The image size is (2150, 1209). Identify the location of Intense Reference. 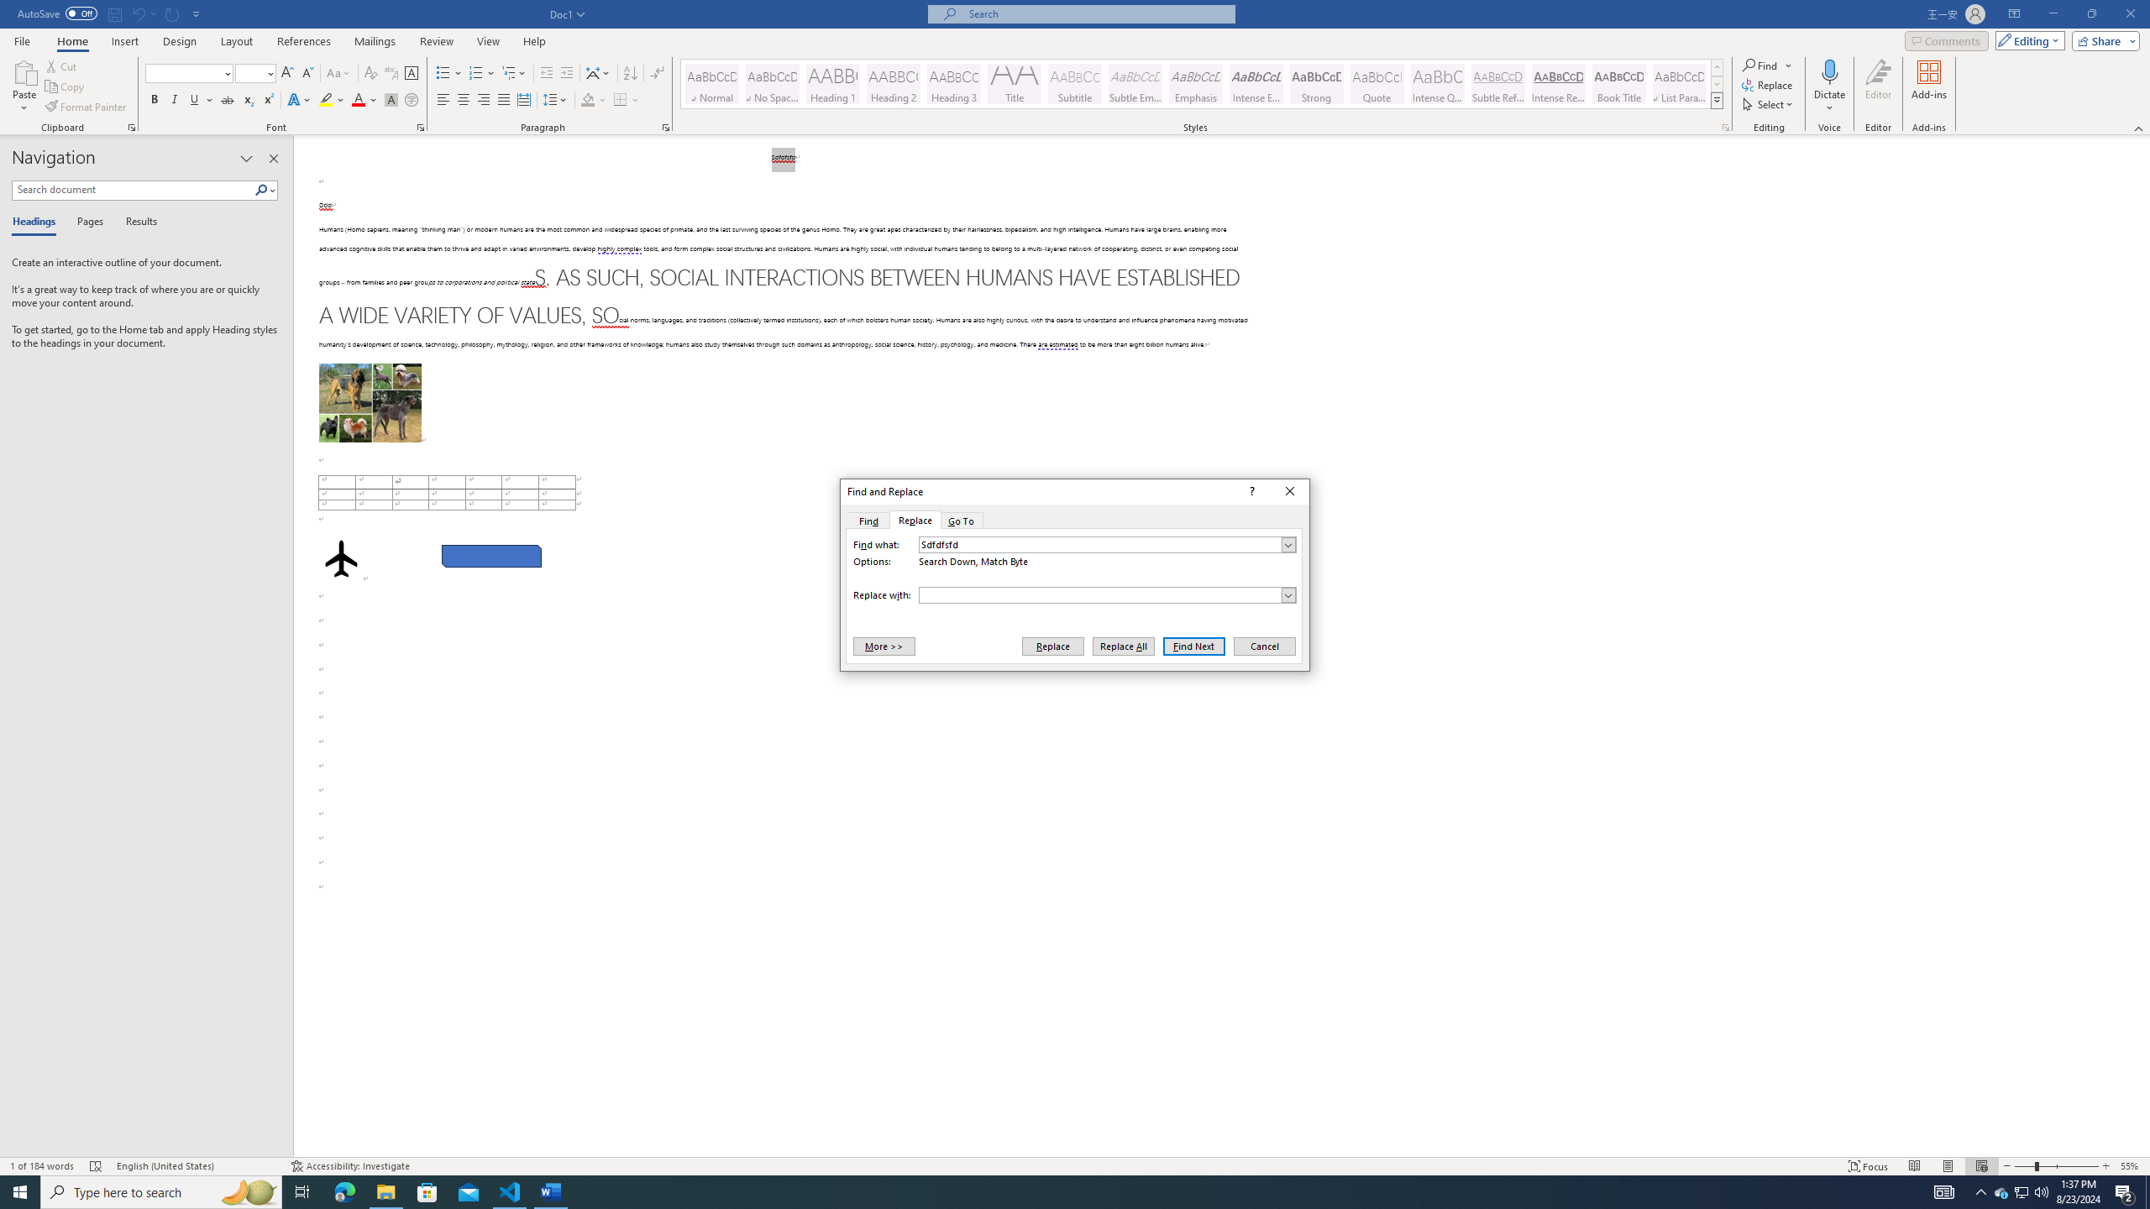
(1559, 84).